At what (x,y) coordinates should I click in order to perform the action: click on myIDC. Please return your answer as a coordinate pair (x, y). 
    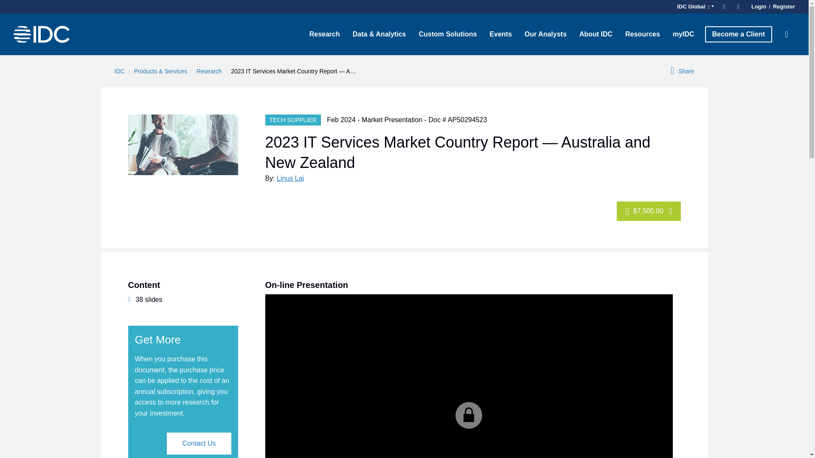
    Looking at the image, I should click on (683, 34).